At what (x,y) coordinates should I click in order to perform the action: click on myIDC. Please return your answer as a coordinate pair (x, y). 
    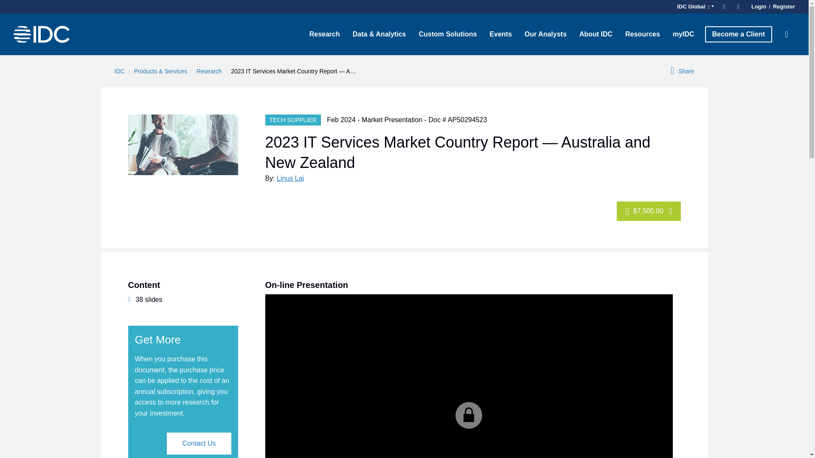
    Looking at the image, I should click on (683, 34).